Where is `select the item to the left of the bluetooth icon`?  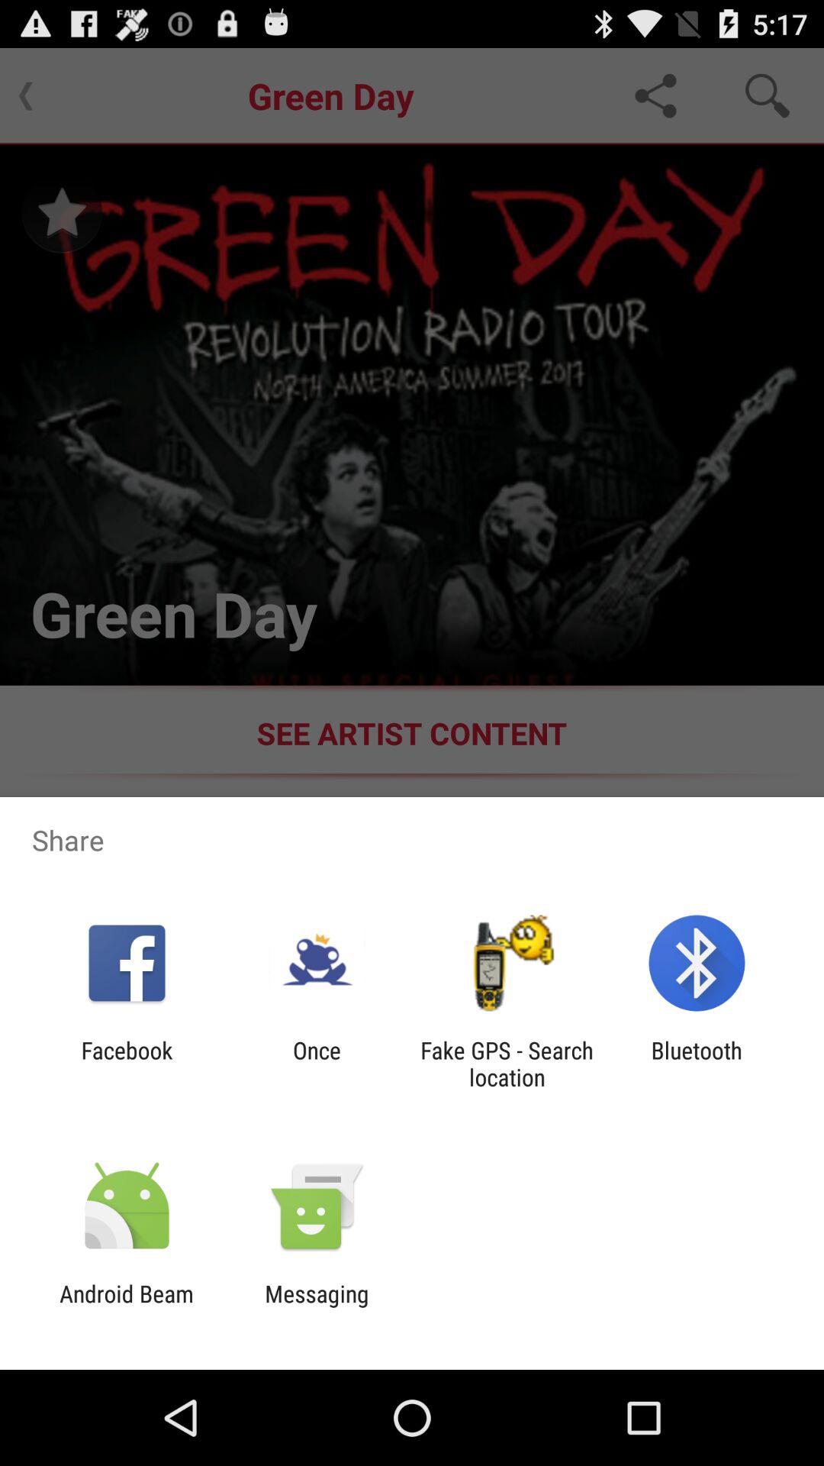 select the item to the left of the bluetooth icon is located at coordinates (507, 1064).